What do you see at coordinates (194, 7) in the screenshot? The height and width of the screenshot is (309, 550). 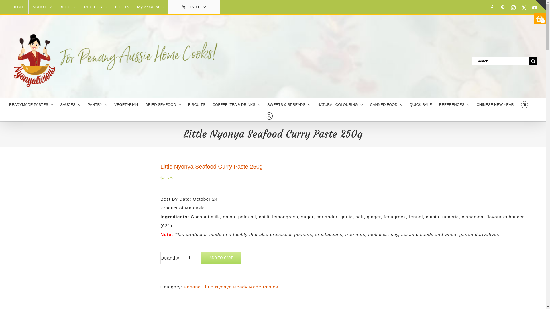 I see `CART` at bounding box center [194, 7].